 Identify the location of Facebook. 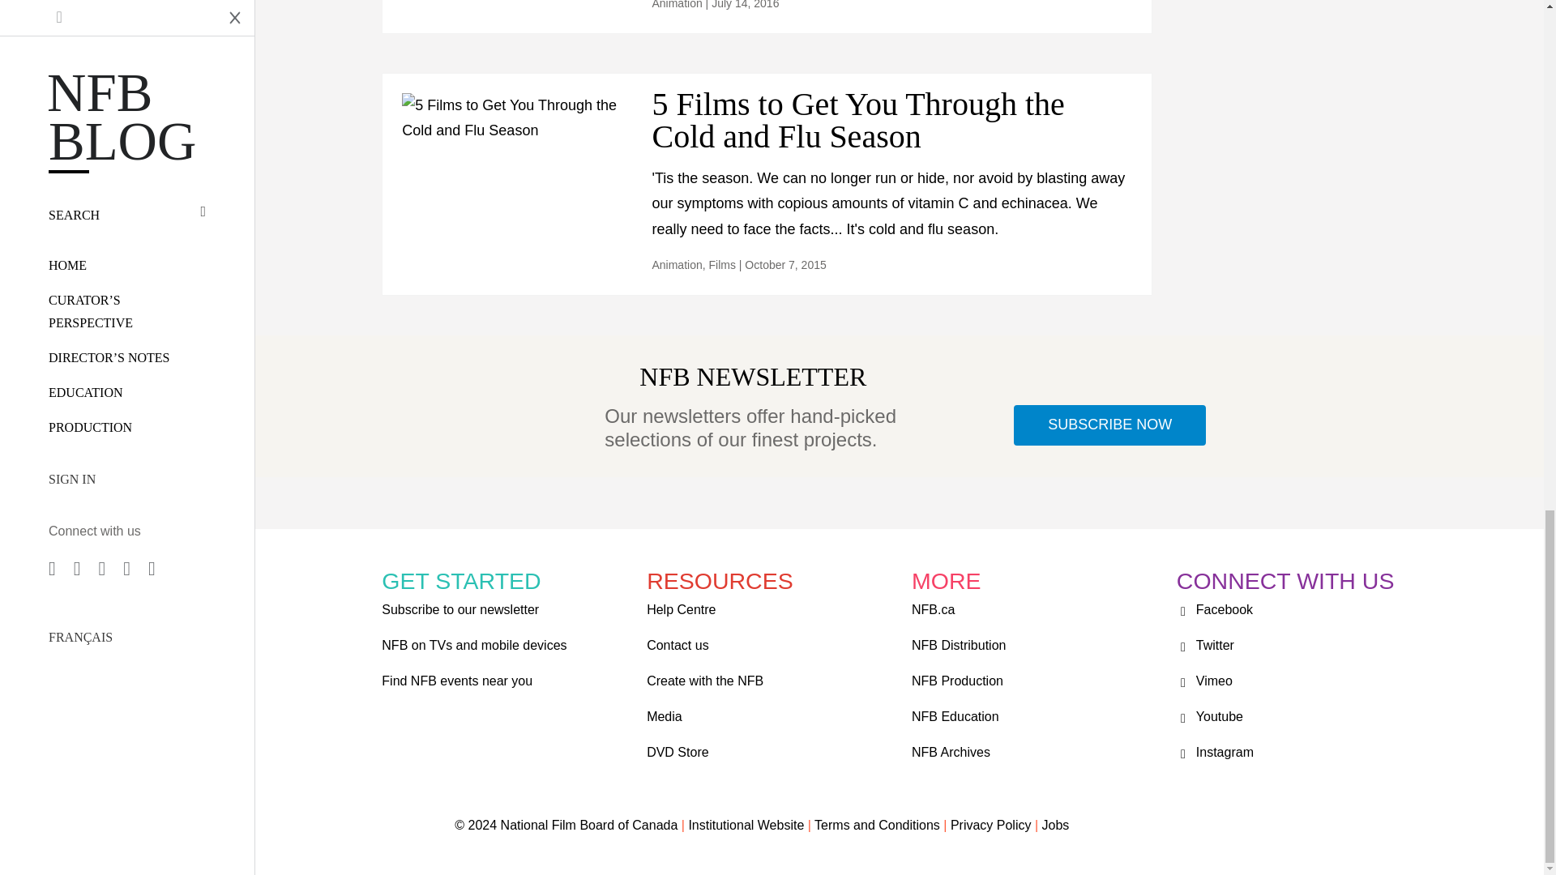
(1214, 609).